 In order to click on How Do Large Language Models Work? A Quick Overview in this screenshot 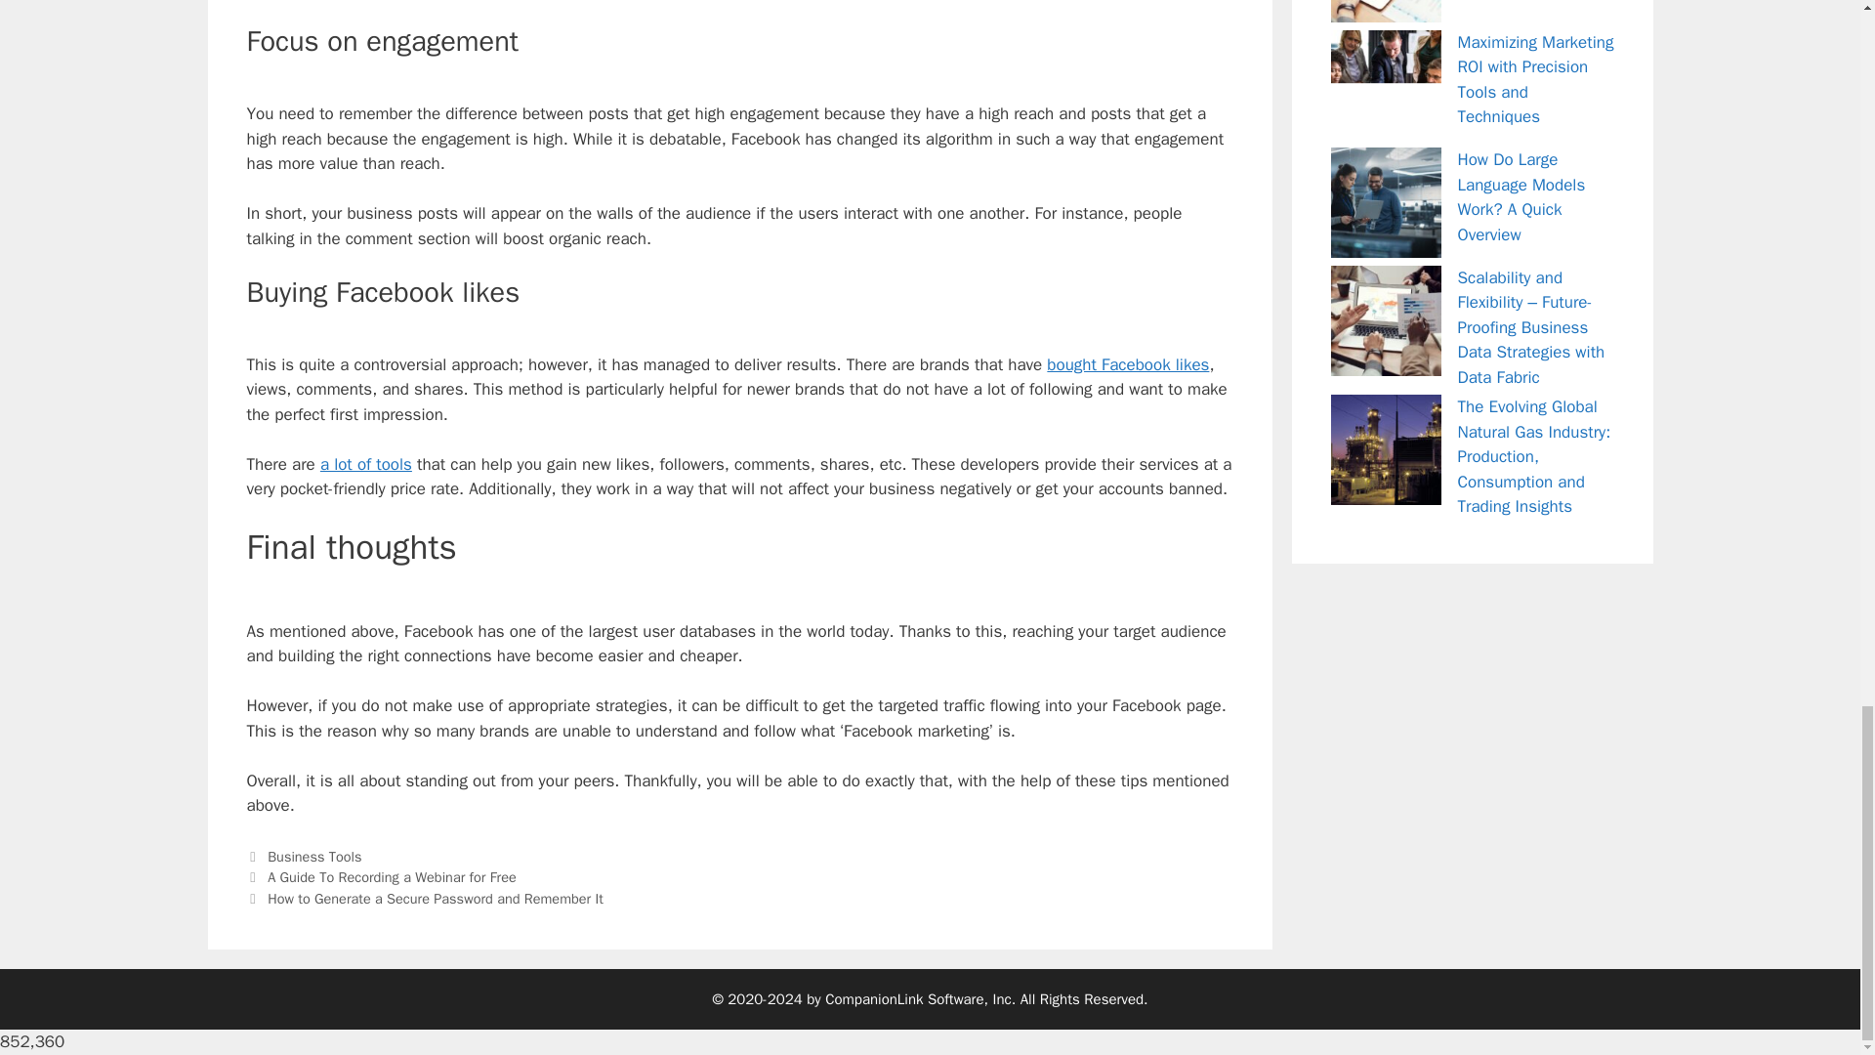, I will do `click(1520, 197)`.